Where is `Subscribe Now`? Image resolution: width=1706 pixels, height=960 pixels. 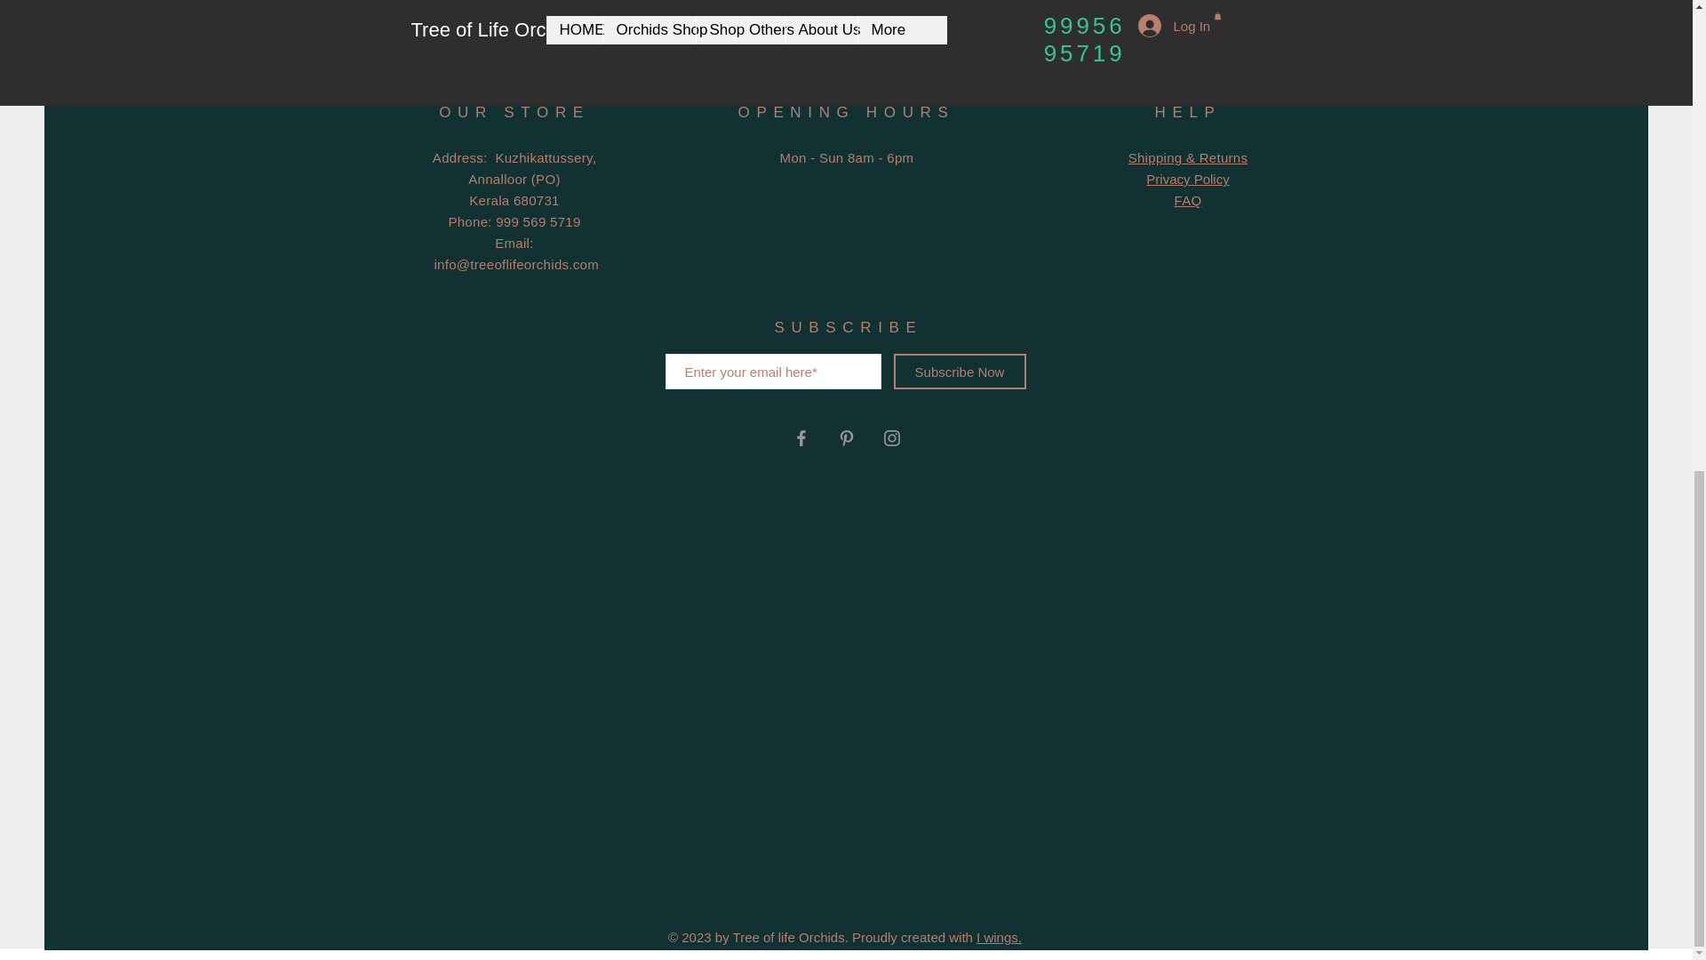
Subscribe Now is located at coordinates (960, 372).